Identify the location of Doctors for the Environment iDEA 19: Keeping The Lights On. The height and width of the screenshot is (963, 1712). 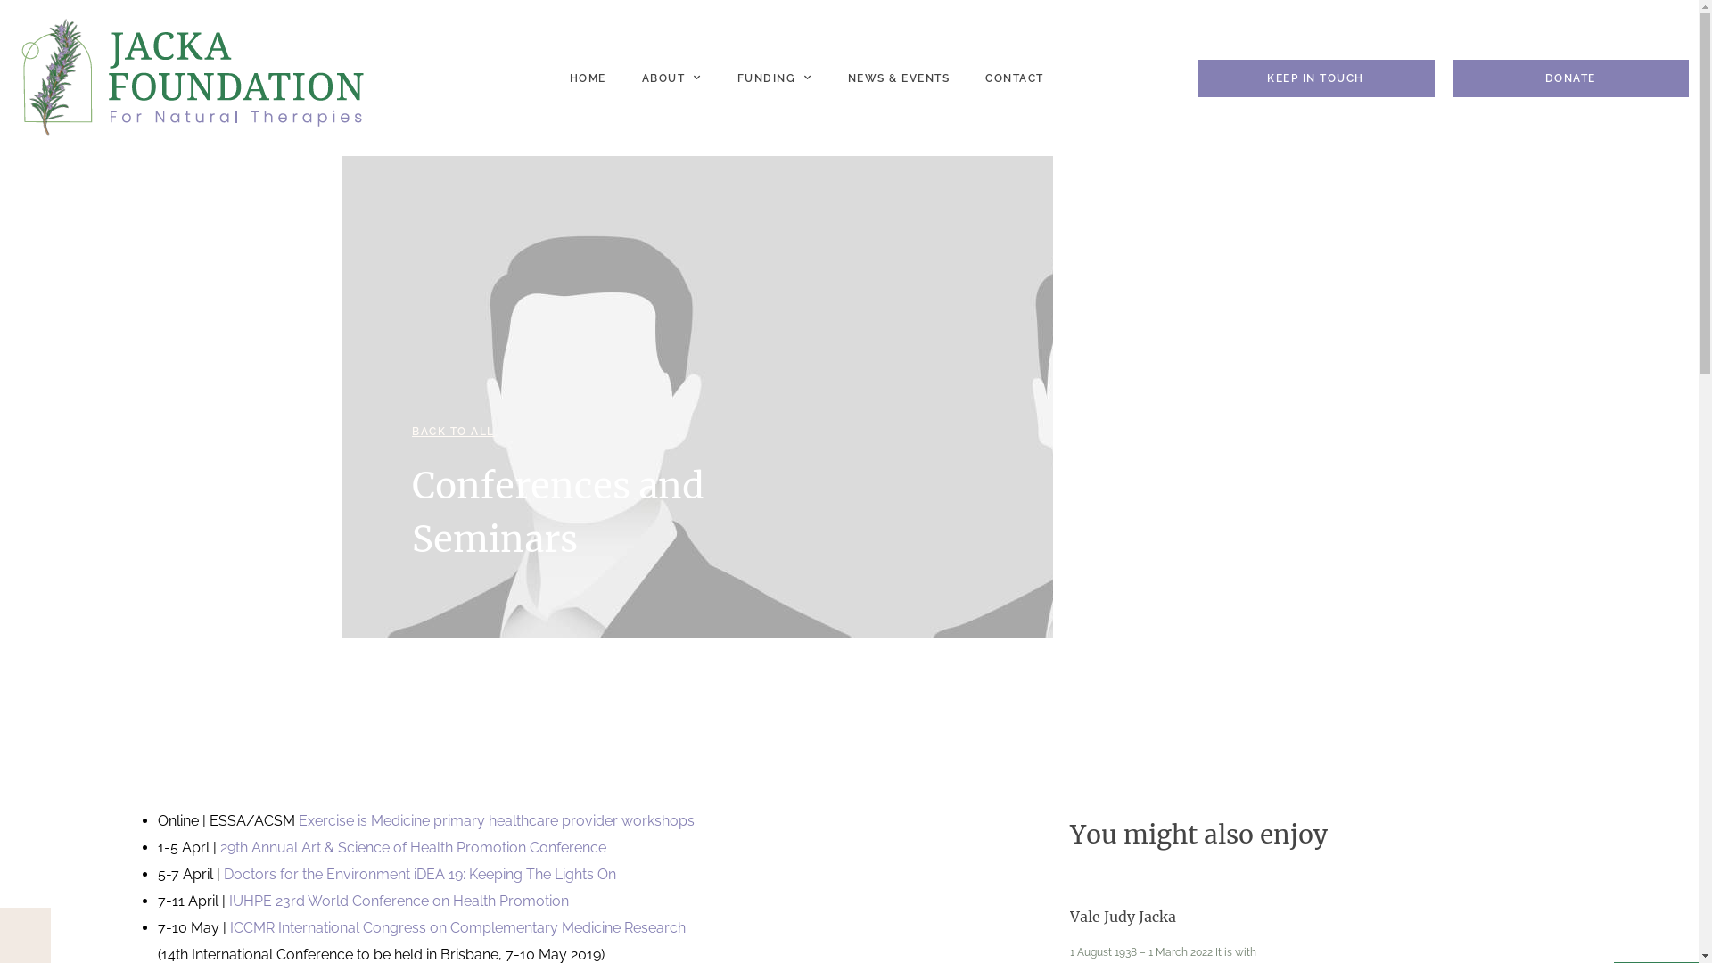
(420, 874).